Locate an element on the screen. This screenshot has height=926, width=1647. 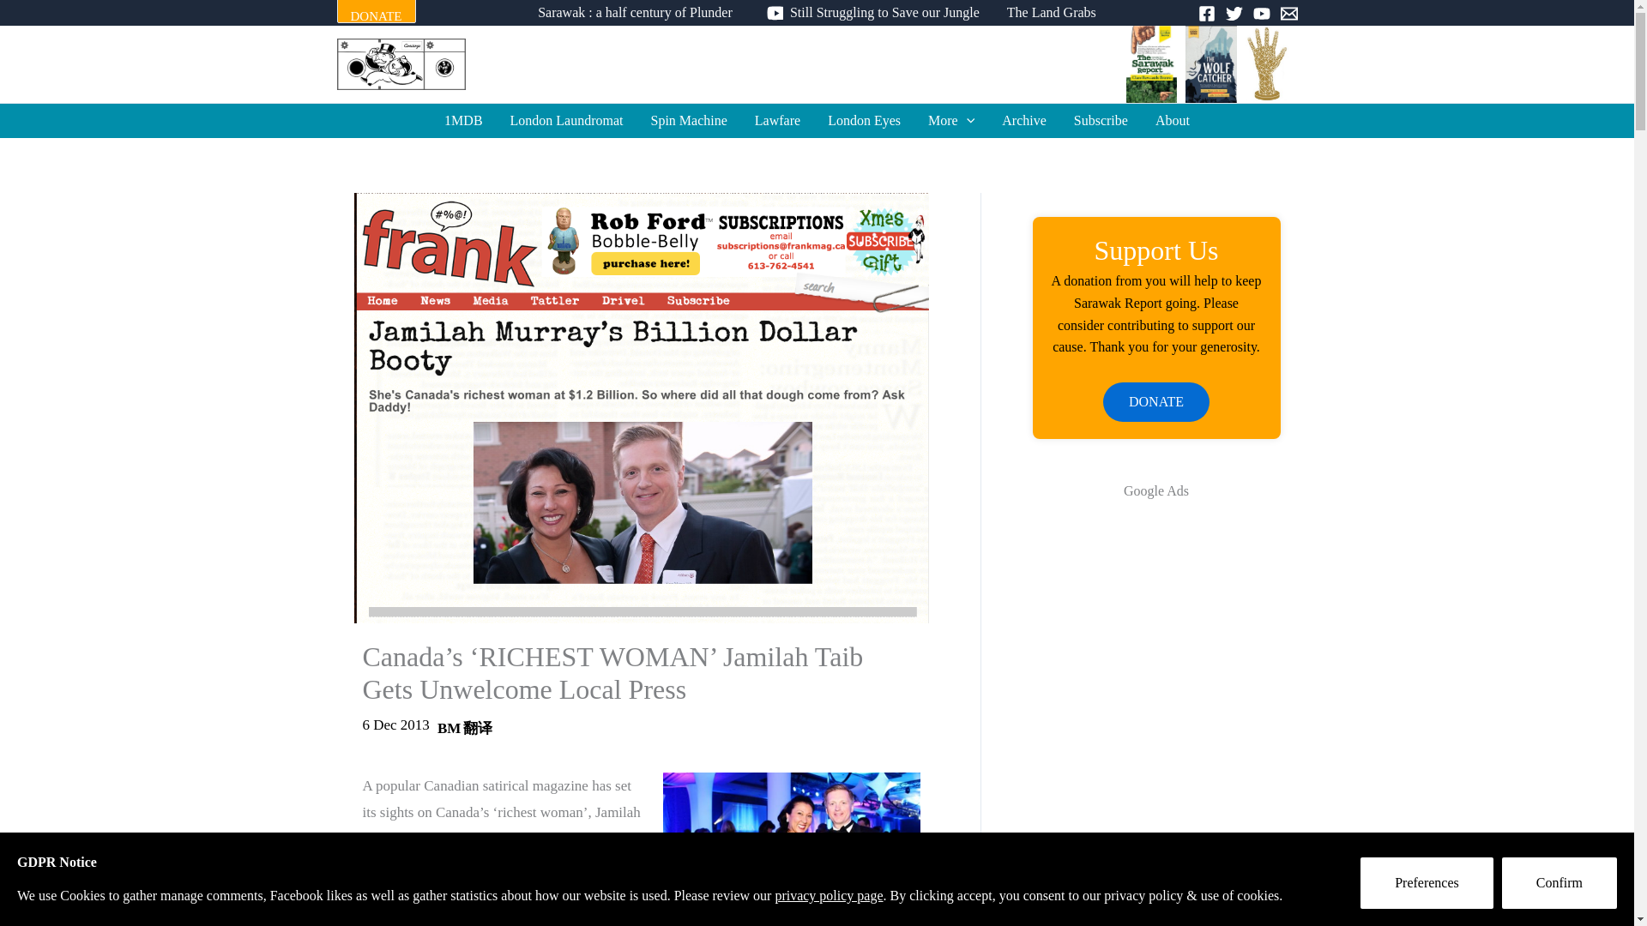
DONATE is located at coordinates (375, 12).